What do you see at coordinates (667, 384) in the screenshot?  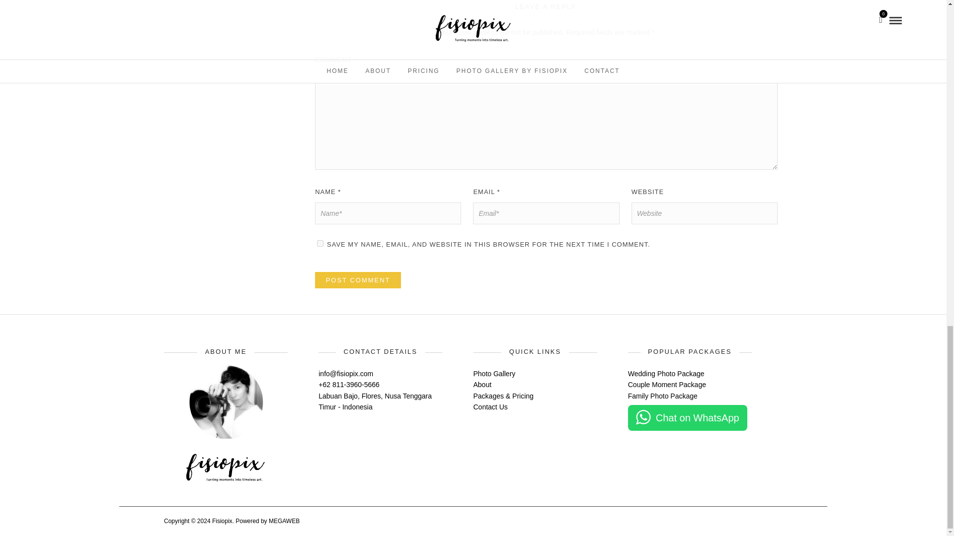 I see `Couple Moment Package` at bounding box center [667, 384].